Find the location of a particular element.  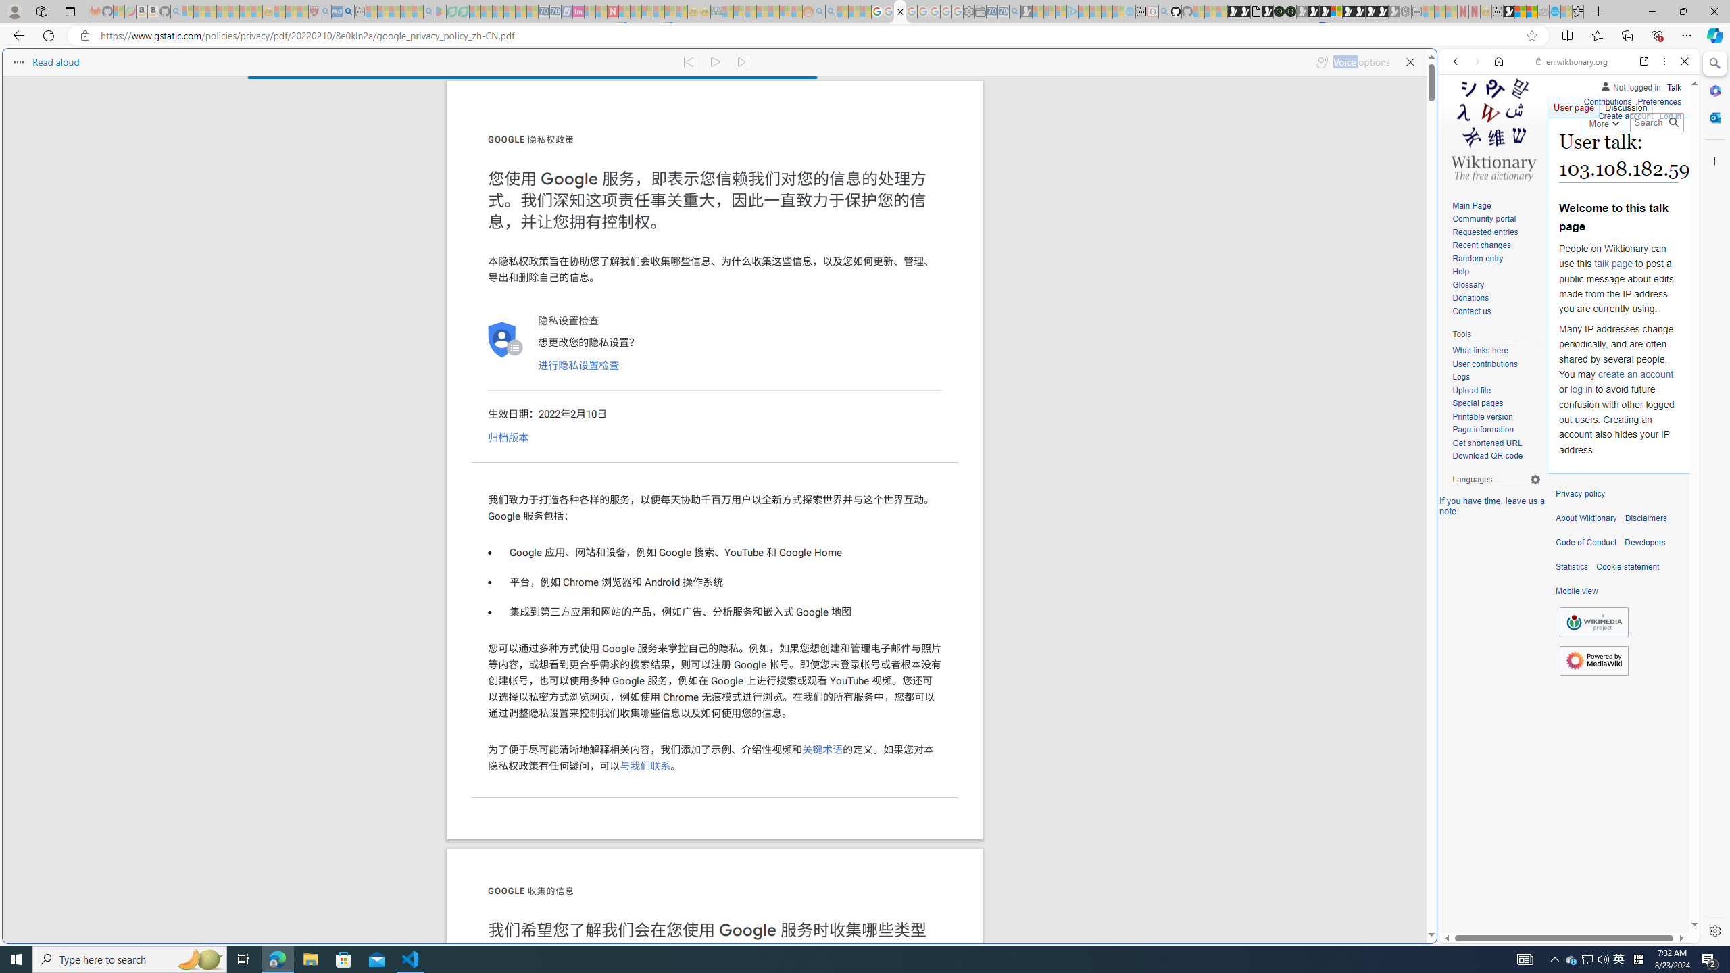

Preferences is located at coordinates (1668, 154).